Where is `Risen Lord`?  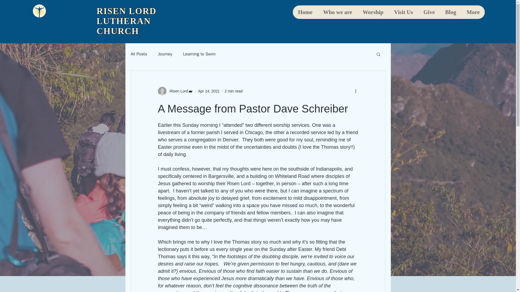 Risen Lord is located at coordinates (175, 91).